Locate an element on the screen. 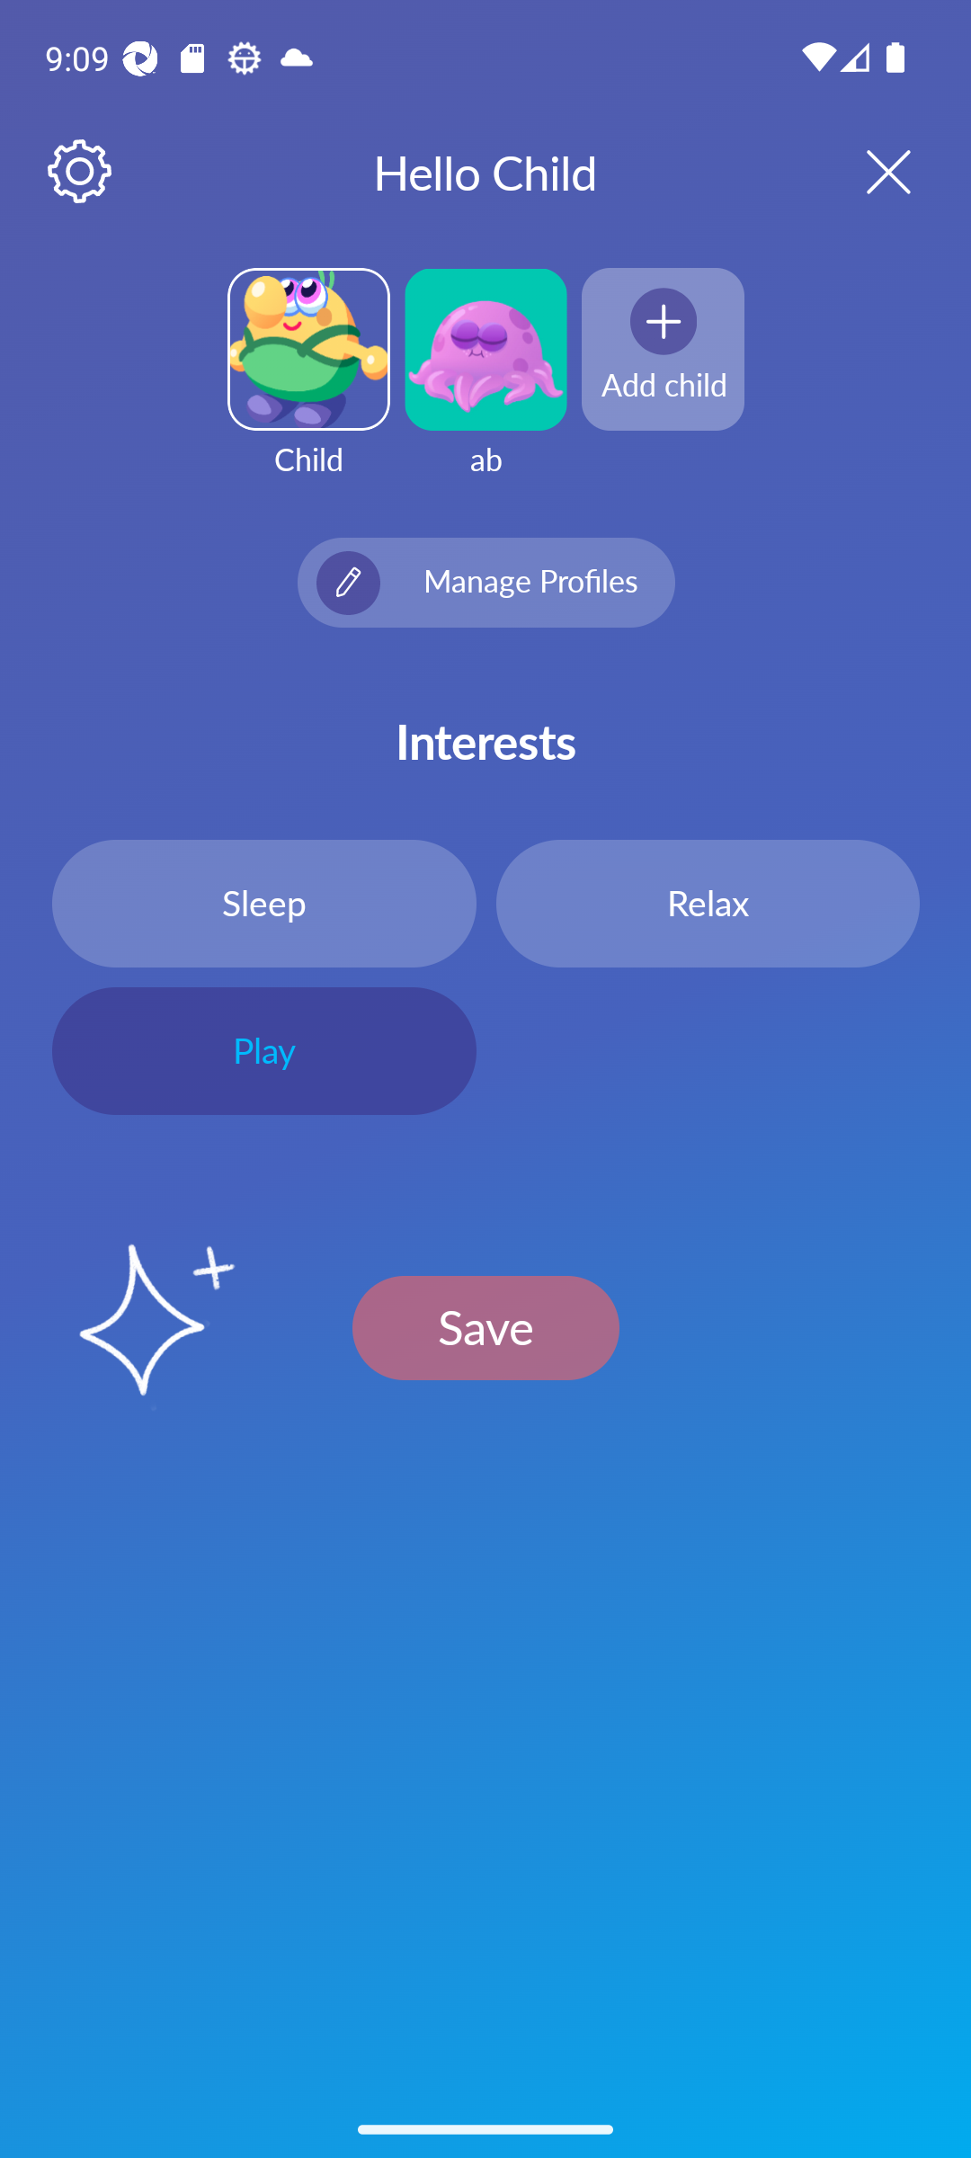 The width and height of the screenshot is (971, 2158). Sleep is located at coordinates (264, 903).